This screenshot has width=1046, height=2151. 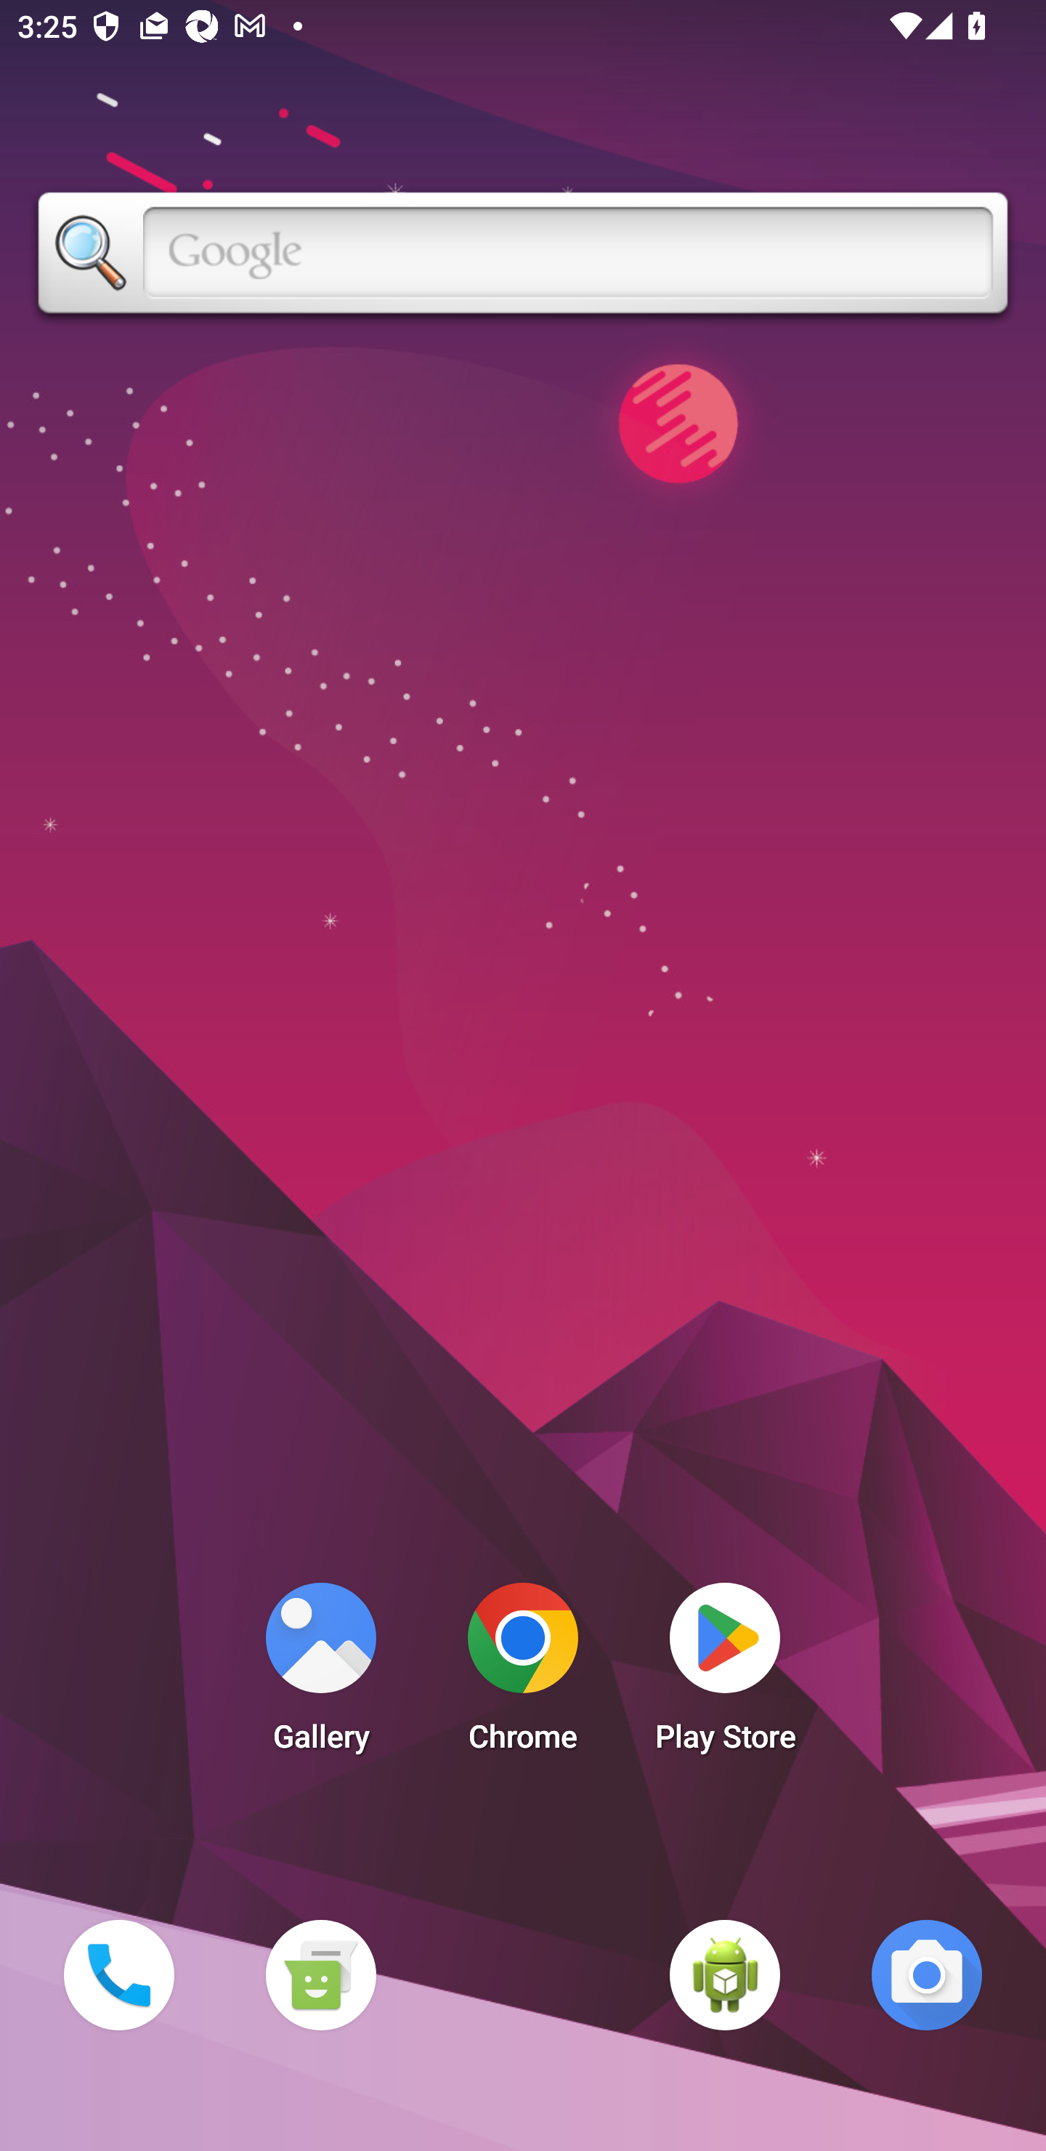 What do you see at coordinates (523, 1674) in the screenshot?
I see `Chrome` at bounding box center [523, 1674].